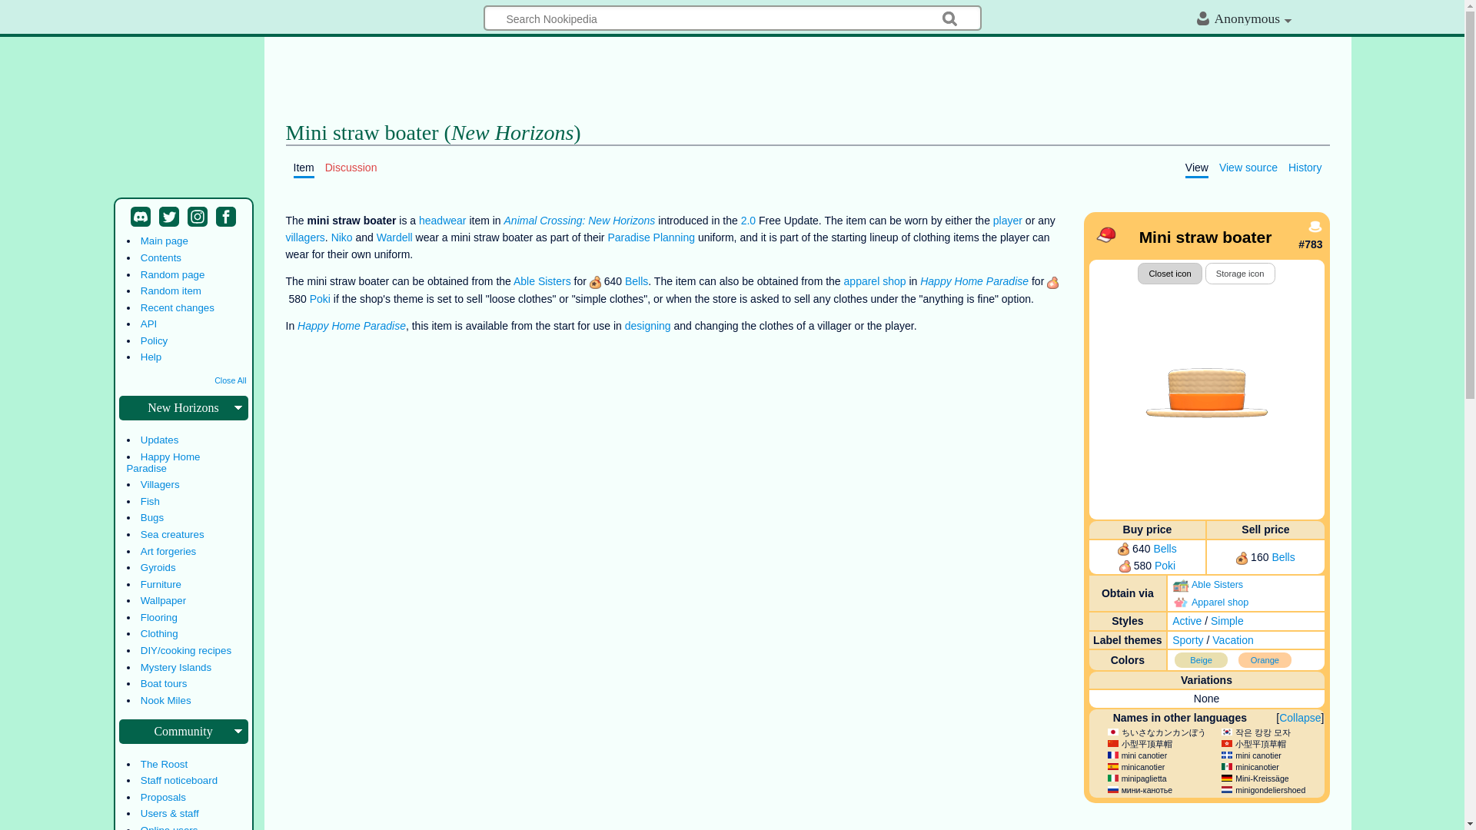 Image resolution: width=1476 pixels, height=830 pixels. What do you see at coordinates (1282, 557) in the screenshot?
I see `Bell` at bounding box center [1282, 557].